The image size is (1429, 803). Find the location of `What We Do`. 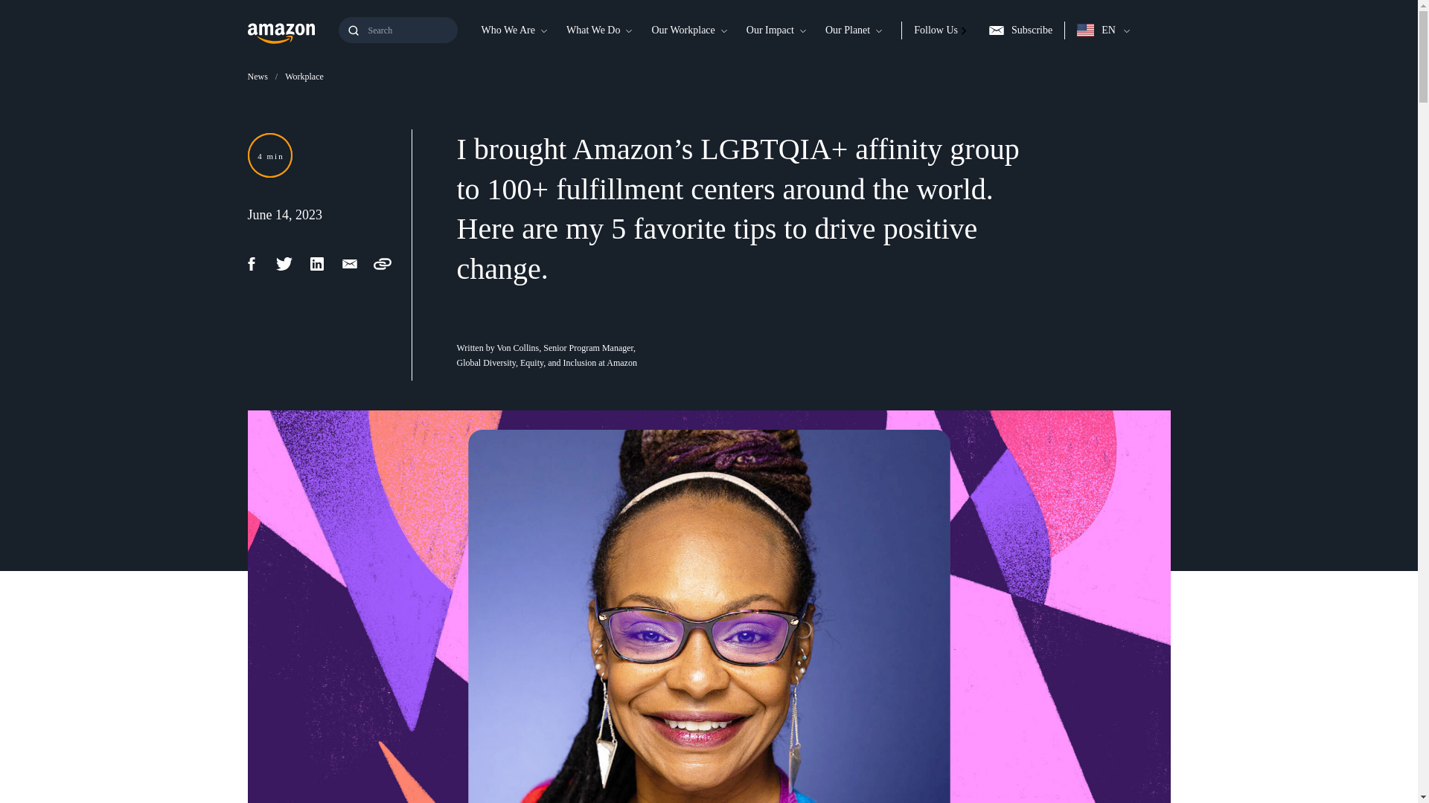

What We Do is located at coordinates (592, 30).